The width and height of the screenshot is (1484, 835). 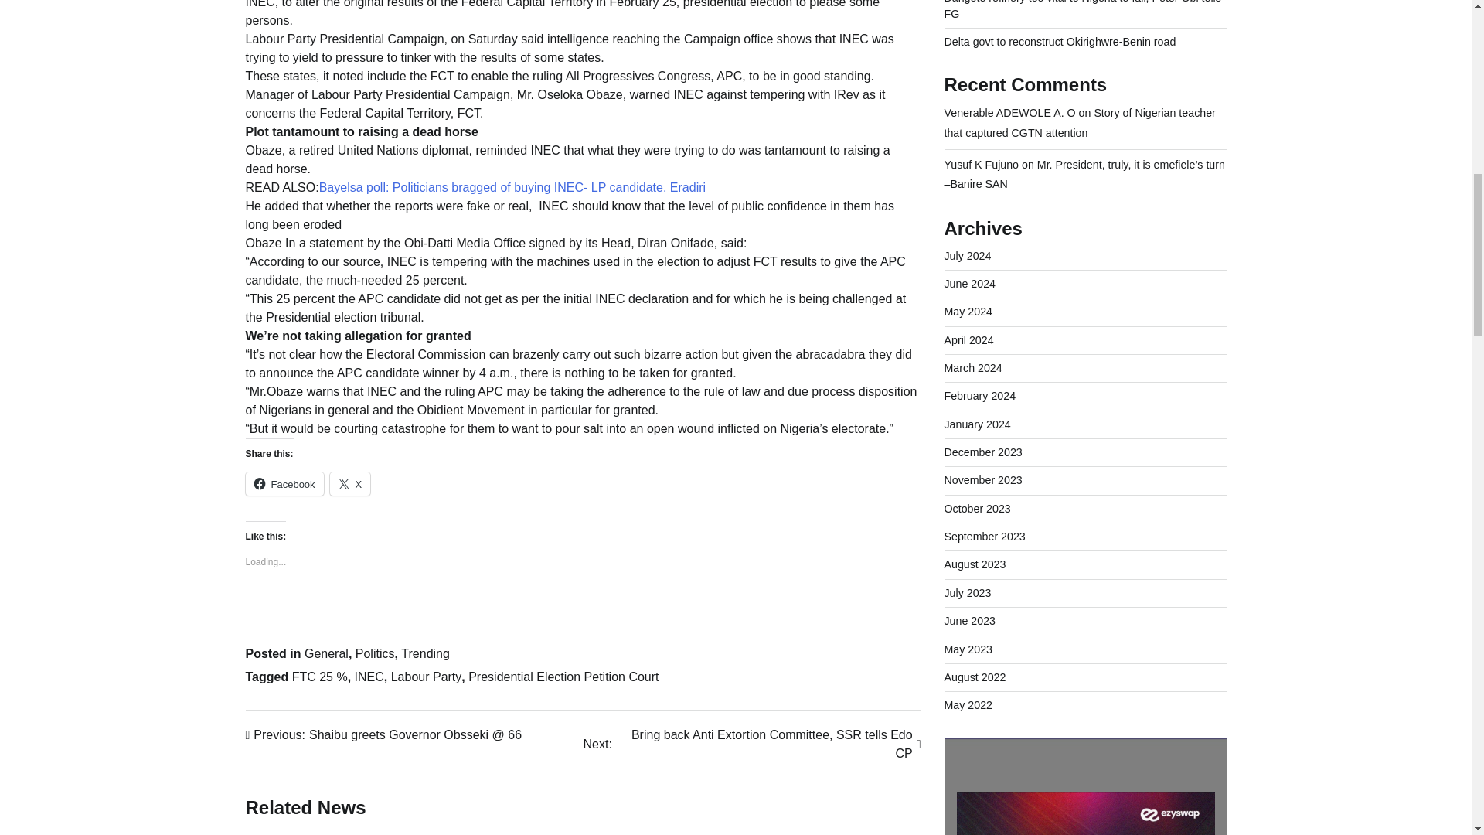 I want to click on Like or Reblog, so click(x=326, y=653).